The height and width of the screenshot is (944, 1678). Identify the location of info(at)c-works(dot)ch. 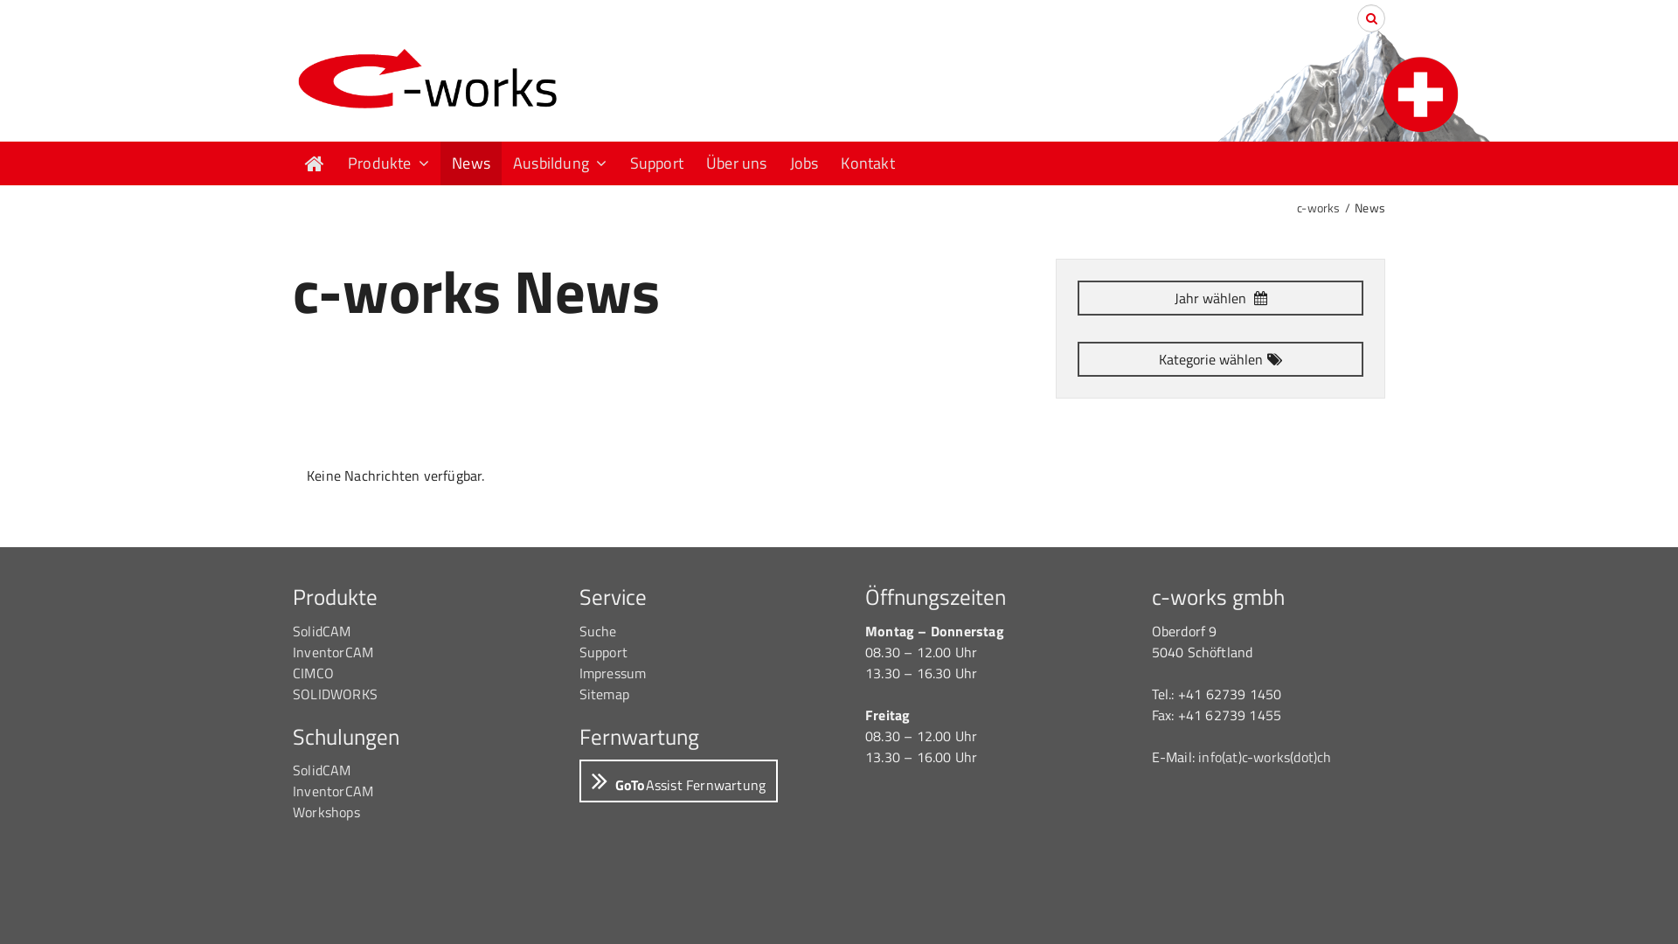
(1265, 757).